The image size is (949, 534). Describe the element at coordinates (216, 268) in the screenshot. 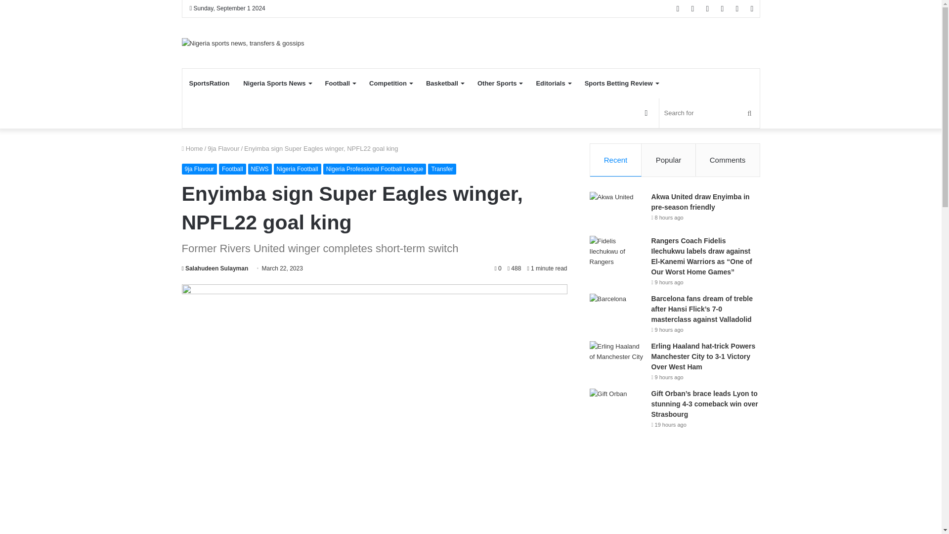

I see `Salahudeen Sulayman` at that location.